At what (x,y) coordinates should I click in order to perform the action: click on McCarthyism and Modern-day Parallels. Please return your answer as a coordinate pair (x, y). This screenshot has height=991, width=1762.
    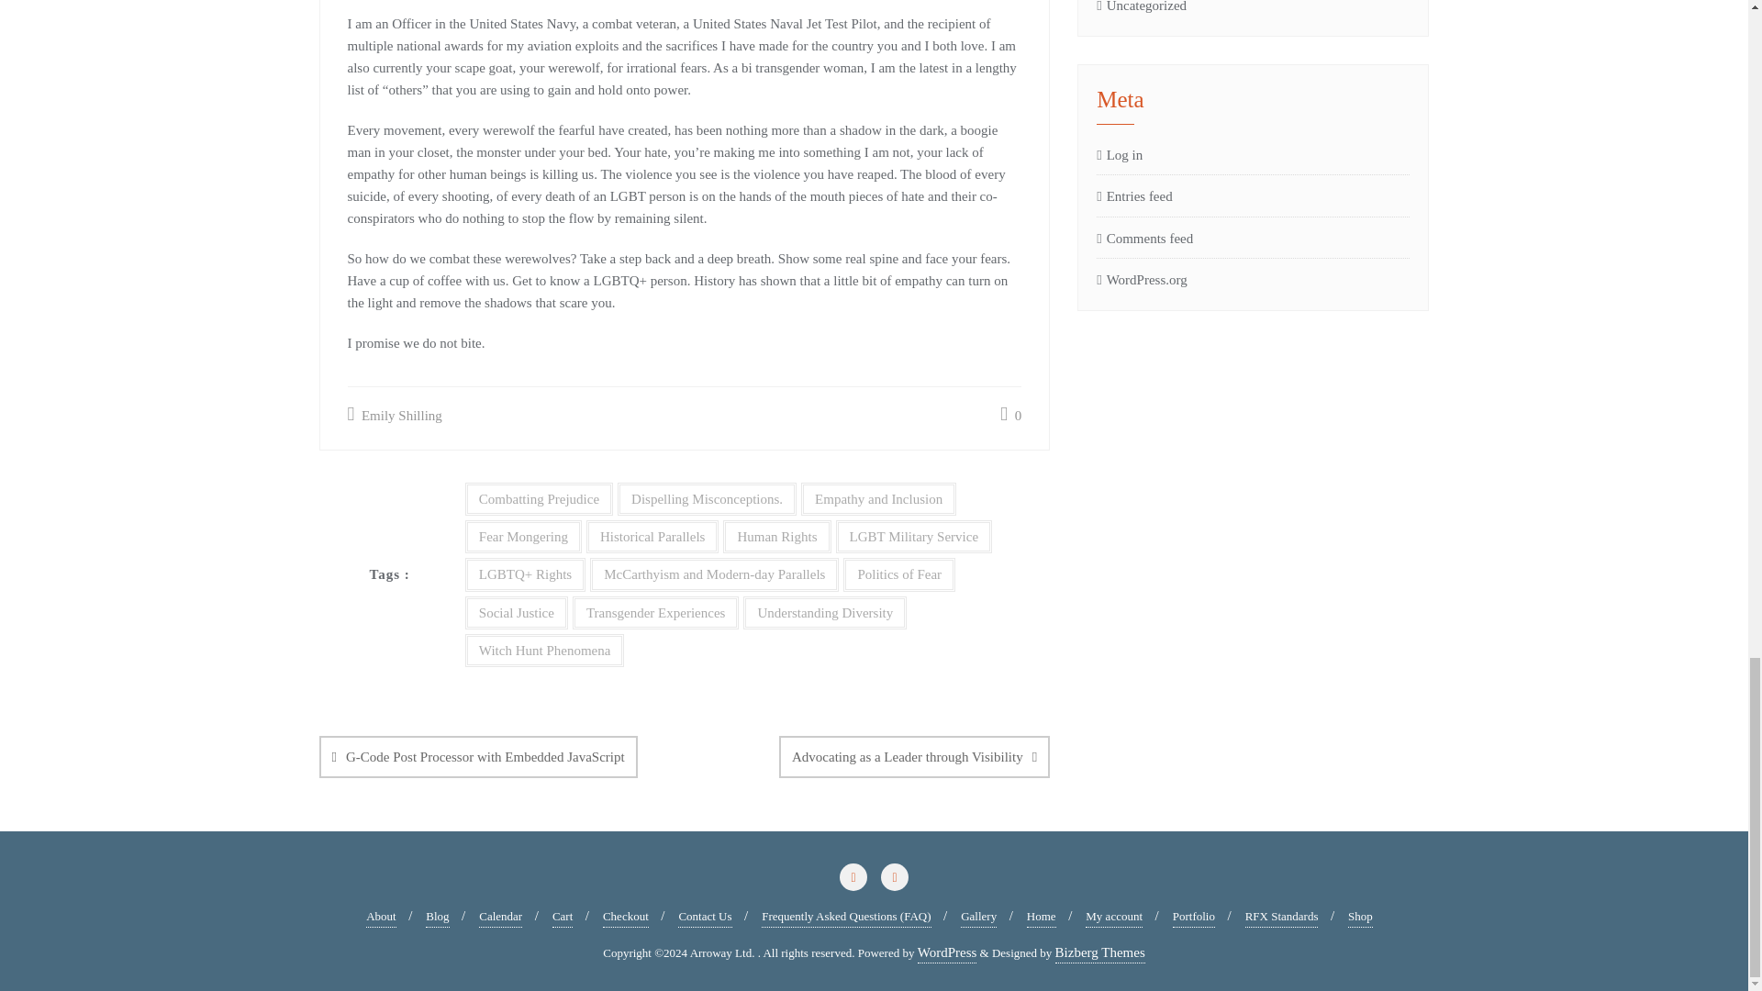
    Looking at the image, I should click on (714, 574).